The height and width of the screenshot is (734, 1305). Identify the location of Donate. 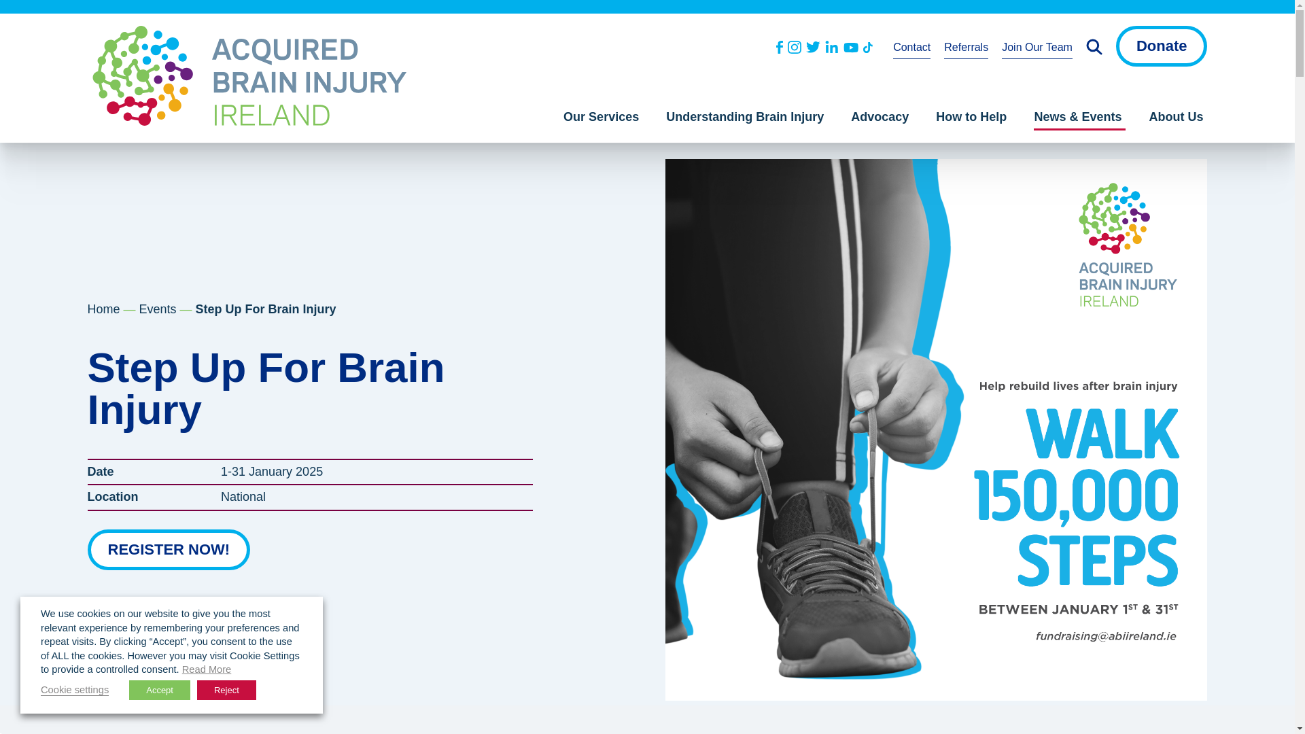
(1162, 46).